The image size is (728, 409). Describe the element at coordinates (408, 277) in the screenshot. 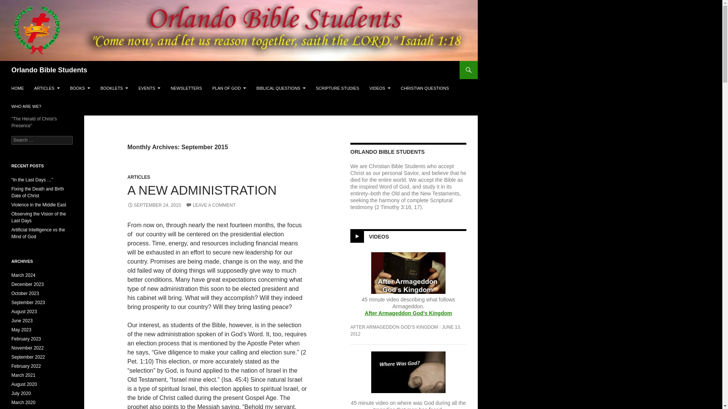

I see `After Armageddon God's Kingdom` at that location.